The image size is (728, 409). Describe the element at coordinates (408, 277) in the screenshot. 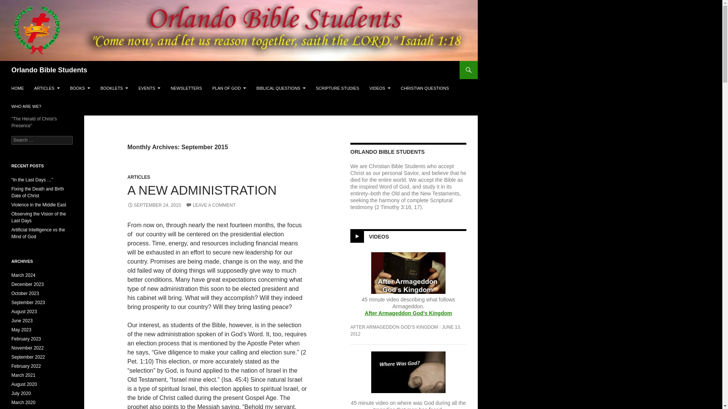

I see `After Armageddon God's Kingdom` at that location.